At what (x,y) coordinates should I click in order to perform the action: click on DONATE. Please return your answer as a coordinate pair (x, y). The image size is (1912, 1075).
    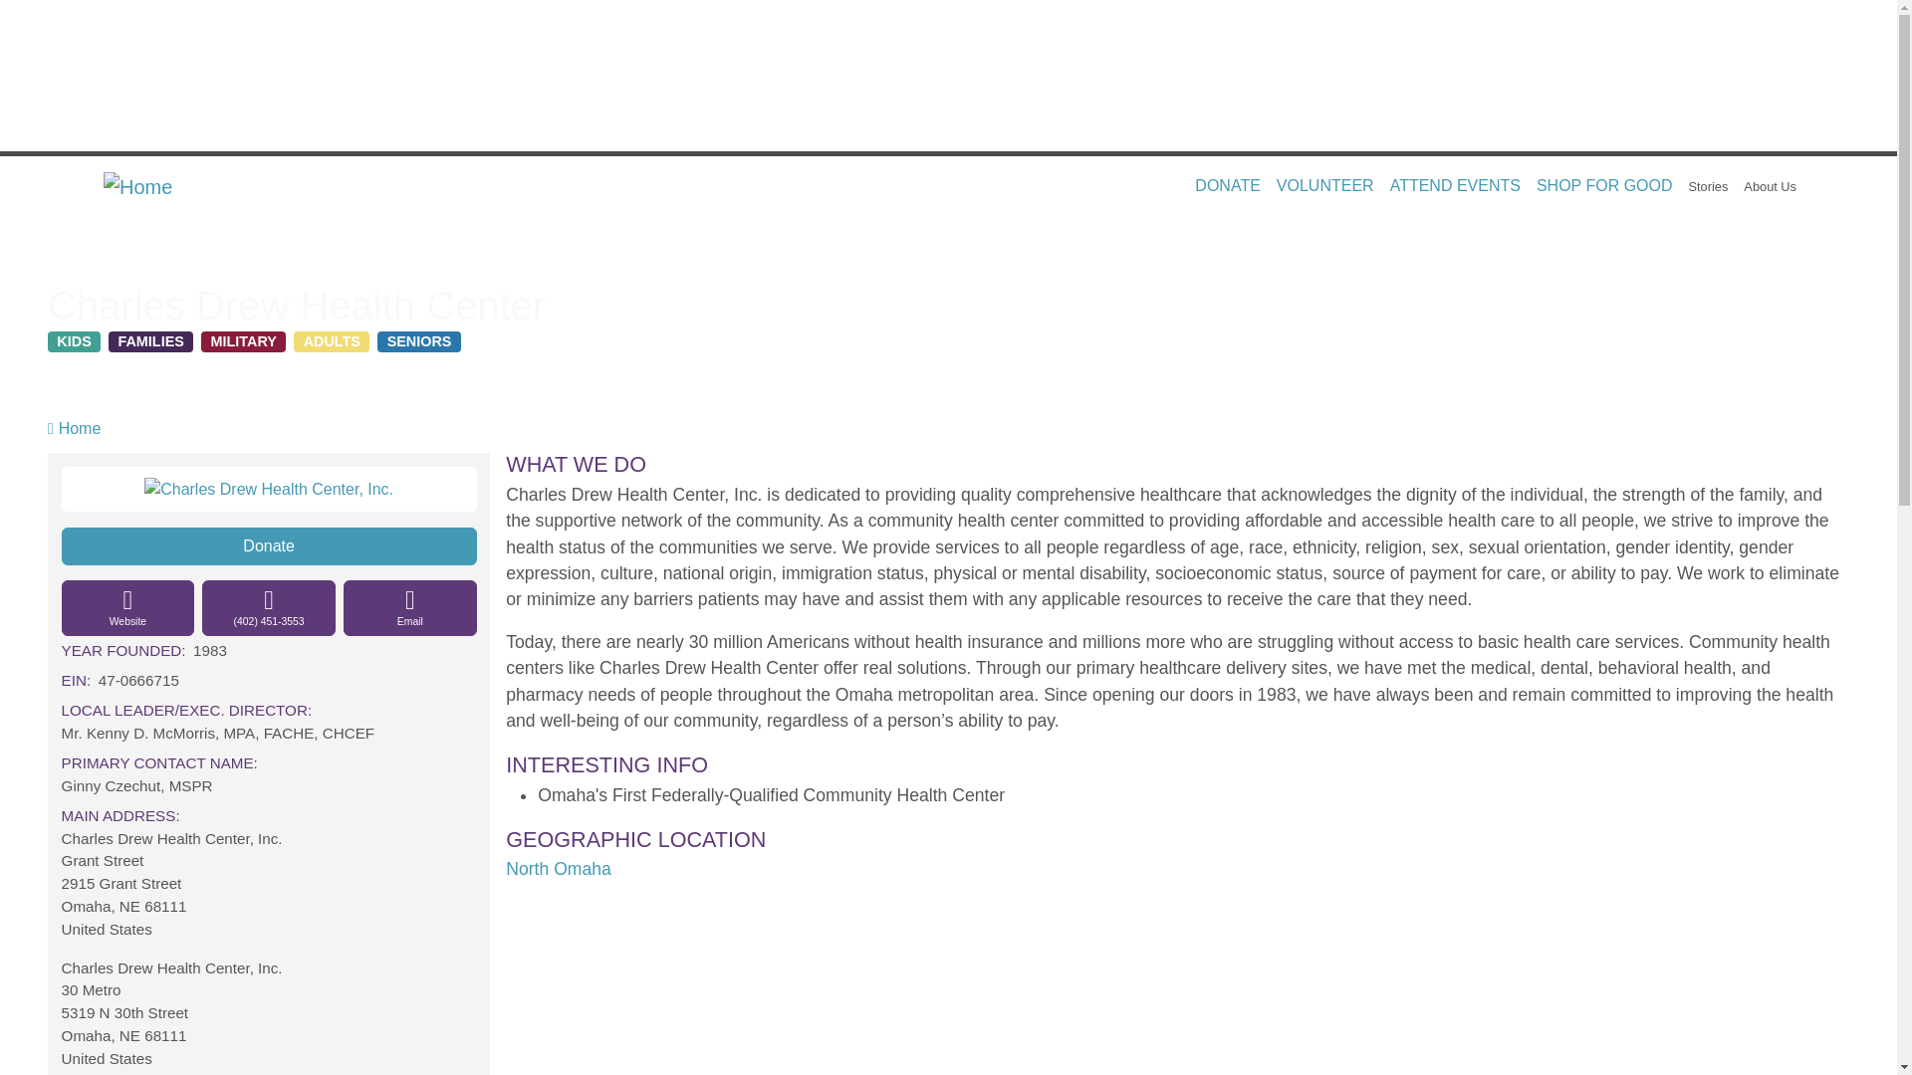
    Looking at the image, I should click on (1227, 186).